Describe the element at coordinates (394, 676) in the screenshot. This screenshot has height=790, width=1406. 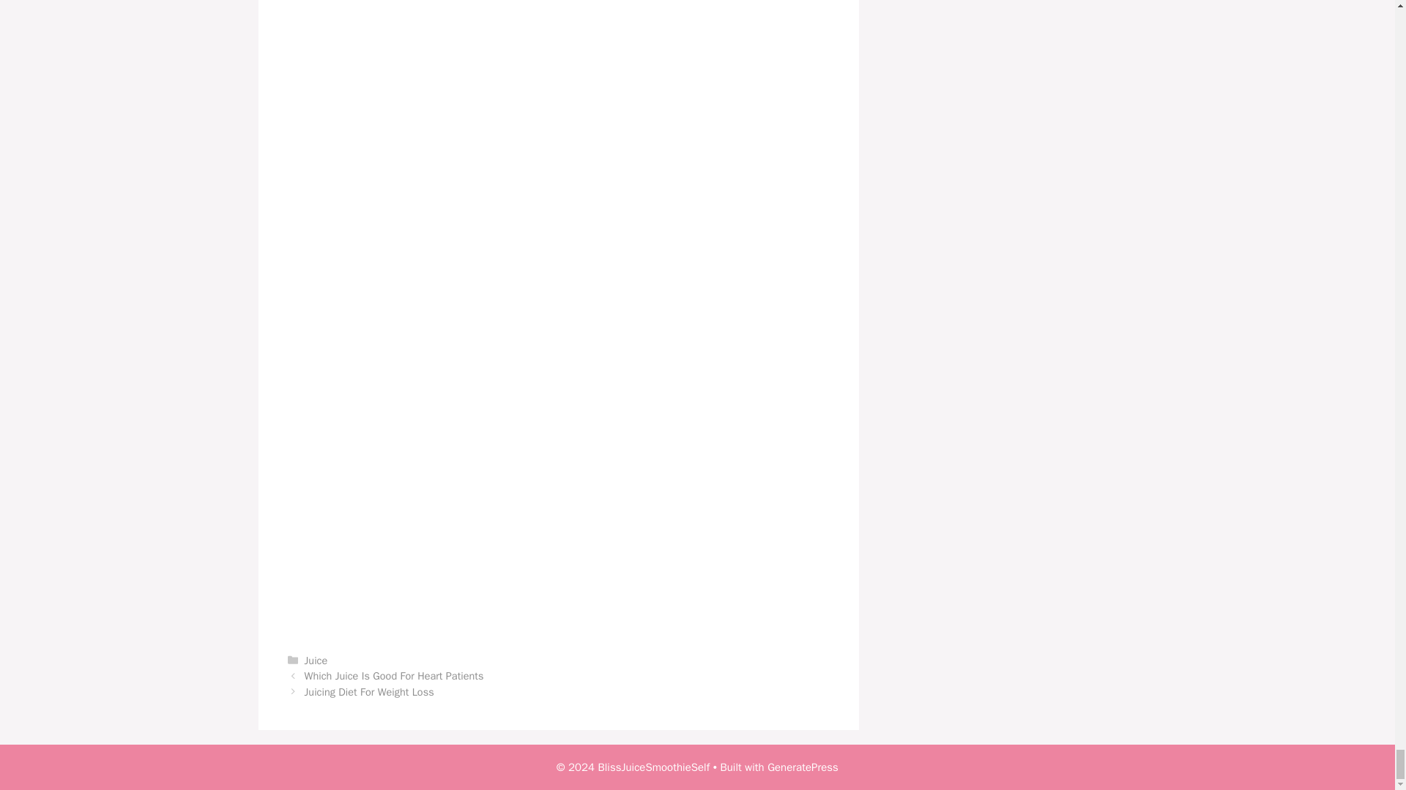
I see `Which Juice Is Good For Heart Patients` at that location.